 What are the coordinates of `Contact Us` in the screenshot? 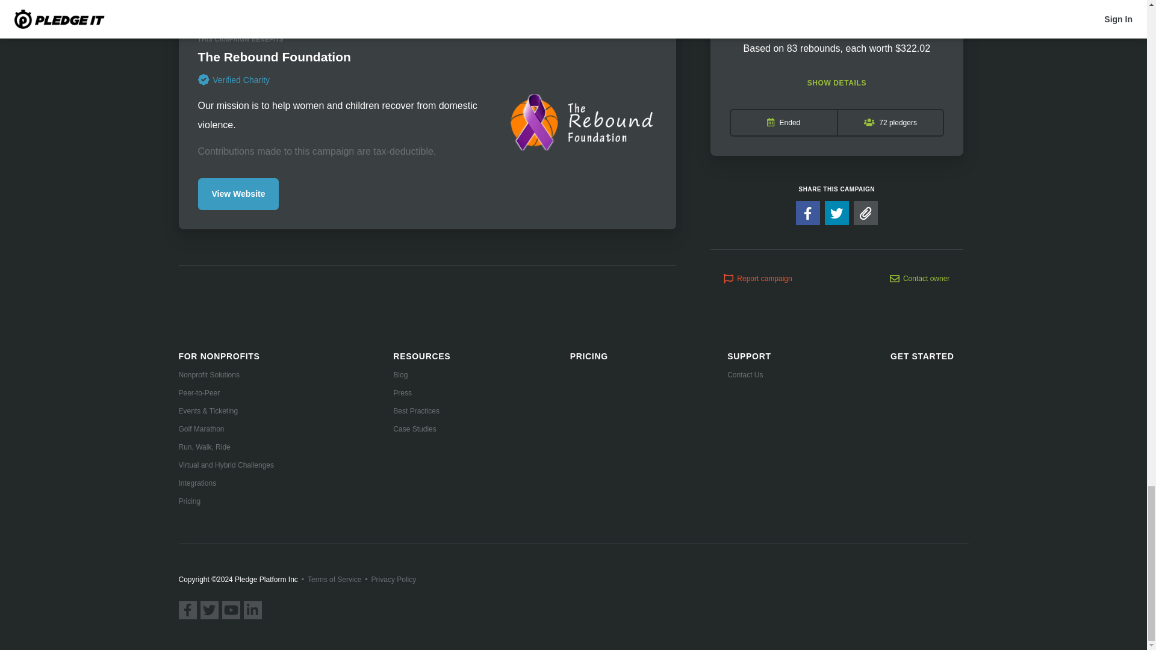 It's located at (749, 374).